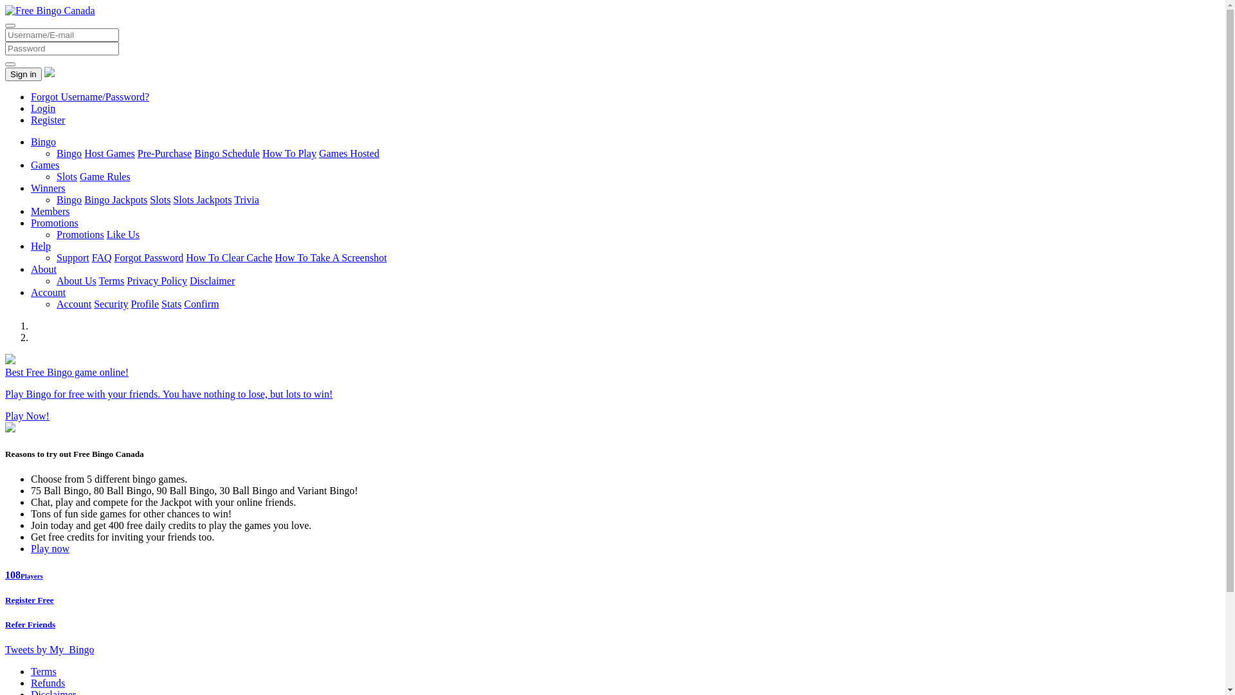  I want to click on Bingo, so click(69, 199).